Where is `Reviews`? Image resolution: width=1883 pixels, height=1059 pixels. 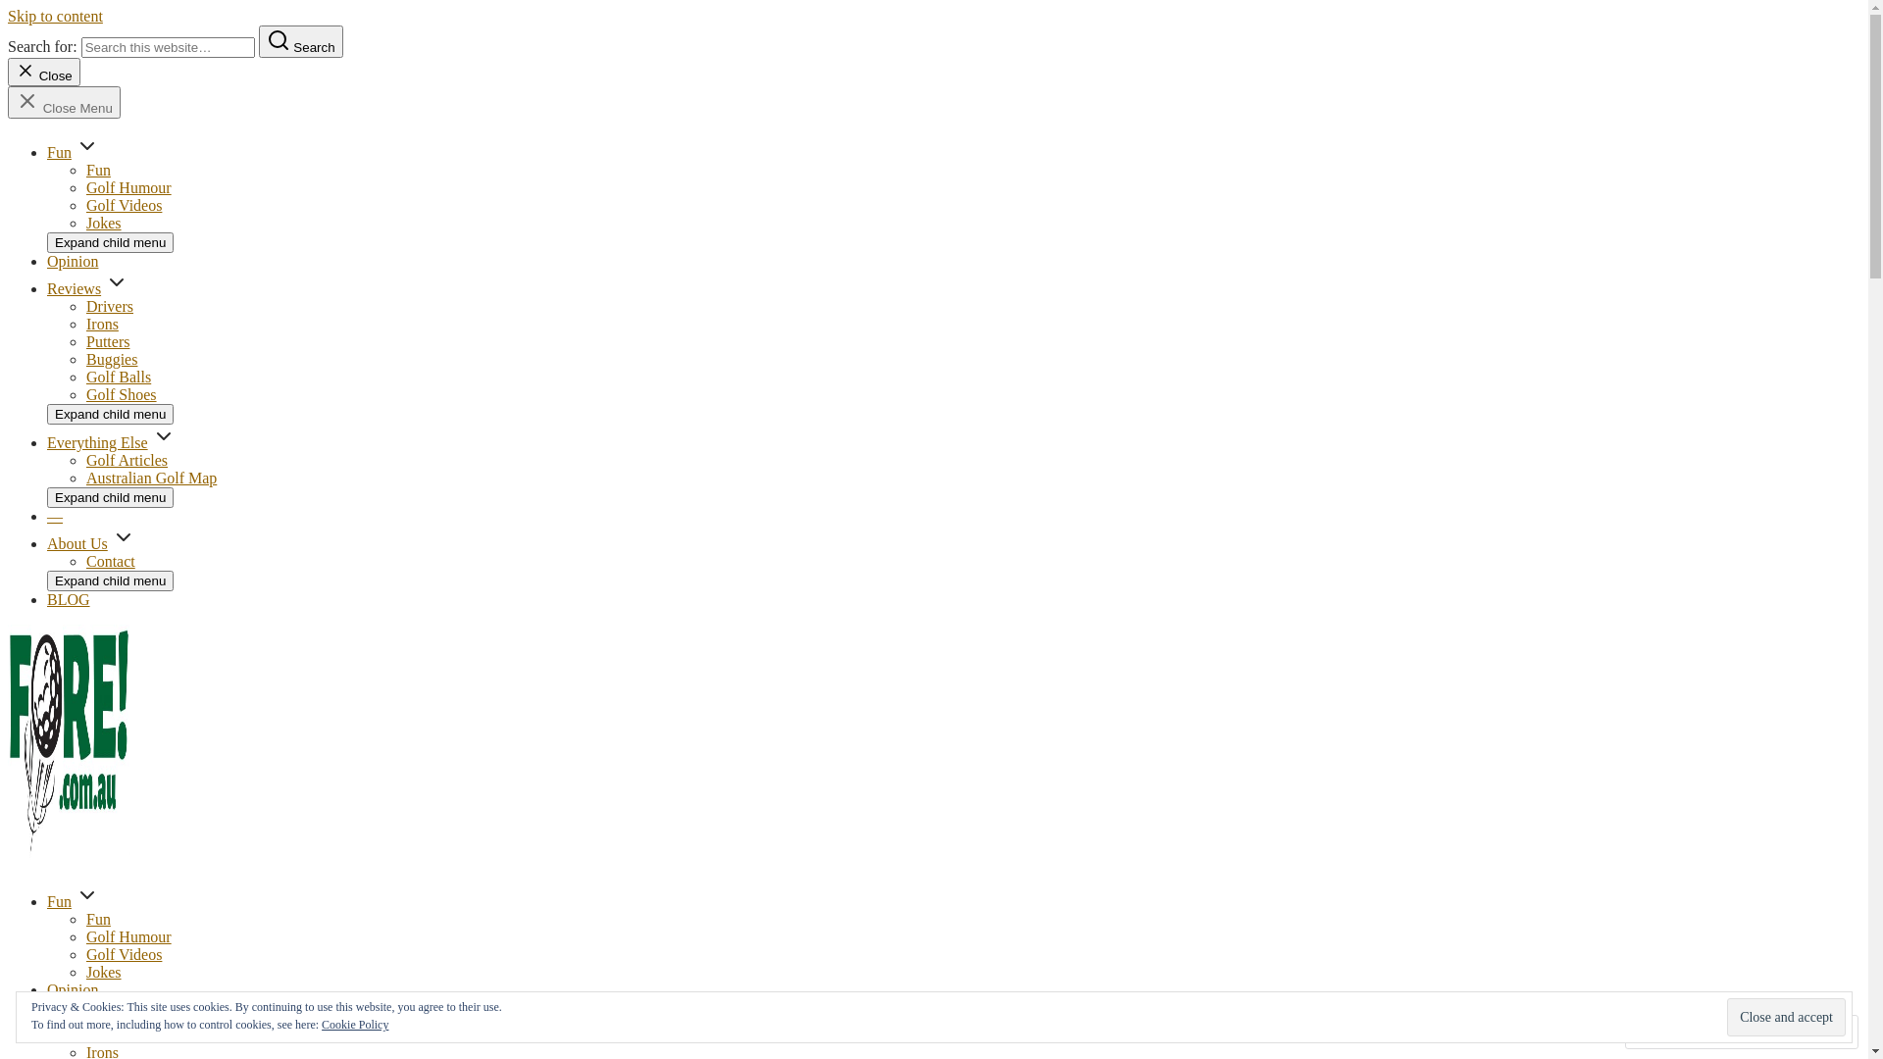
Reviews is located at coordinates (75, 1018).